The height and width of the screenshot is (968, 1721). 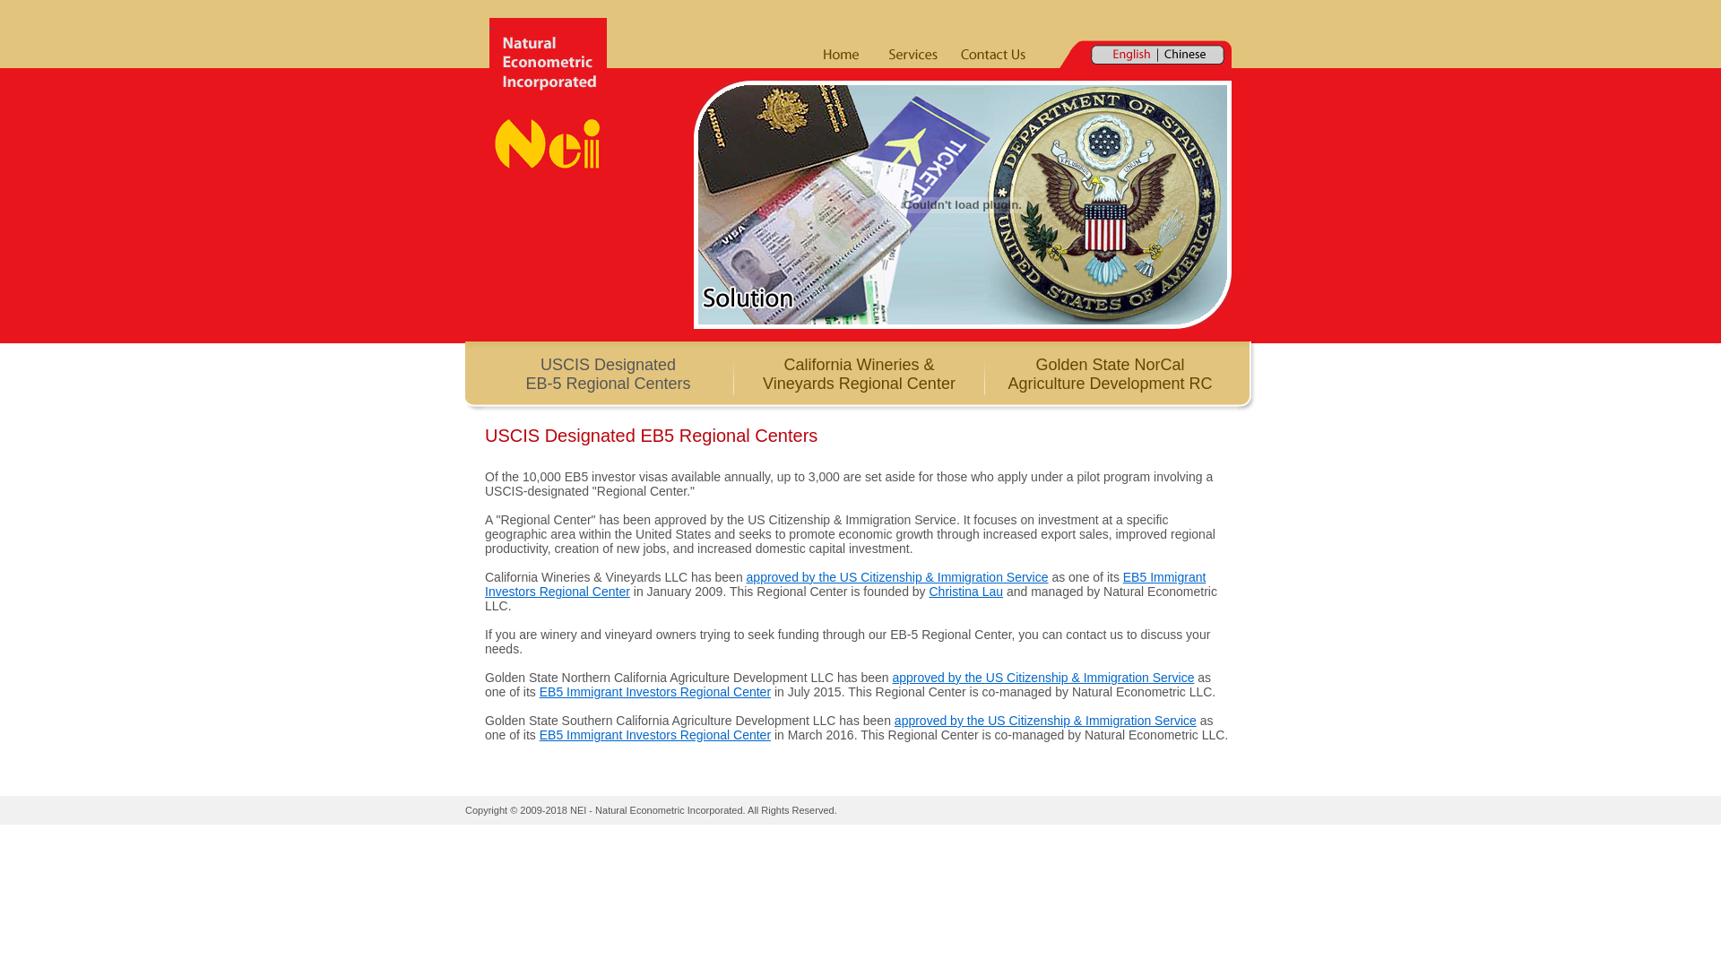 What do you see at coordinates (1042, 678) in the screenshot?
I see `approved by the US Citizenship & Immigration Service` at bounding box center [1042, 678].